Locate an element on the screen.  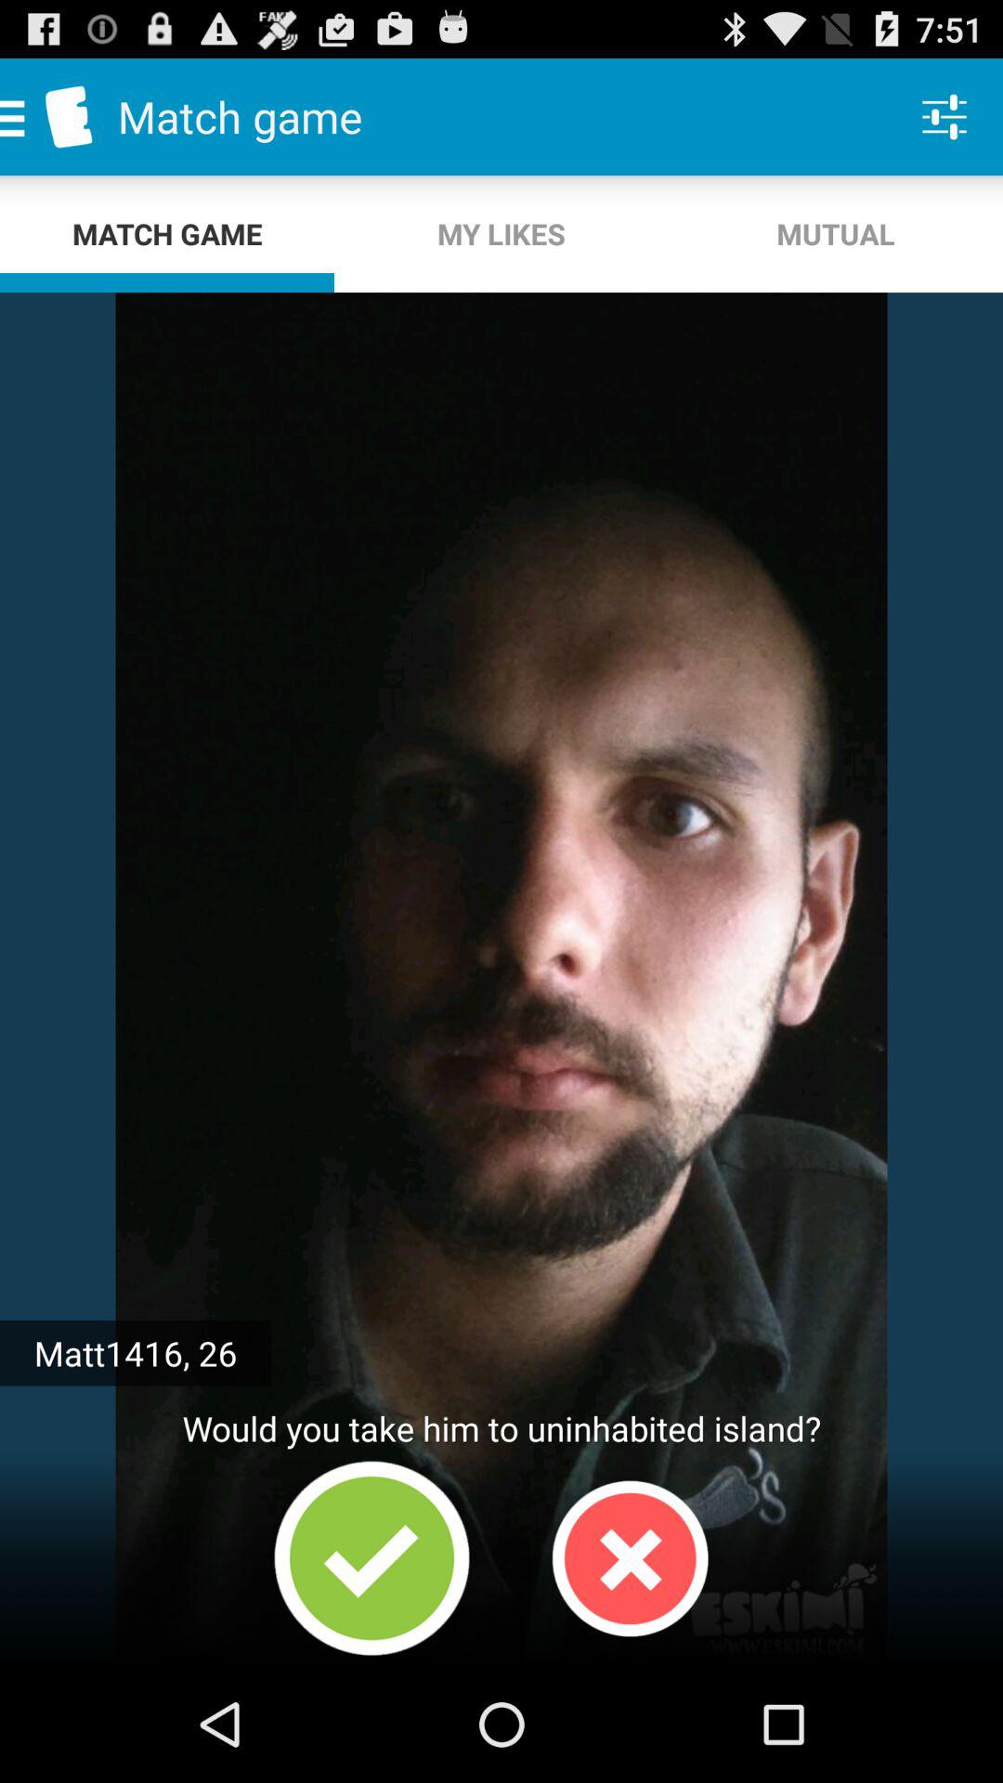
choose item to the left of the mutual icon is located at coordinates (501, 234).